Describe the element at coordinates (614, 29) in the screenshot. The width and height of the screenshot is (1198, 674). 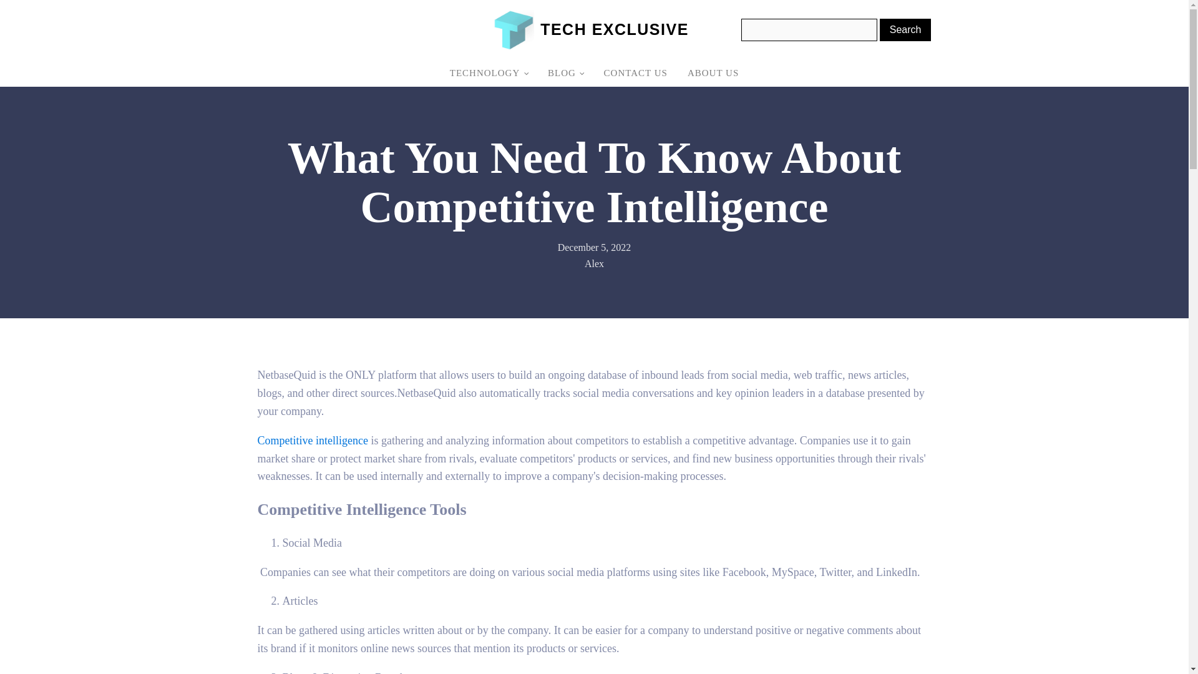
I see `TECH EXCLUSIVE` at that location.